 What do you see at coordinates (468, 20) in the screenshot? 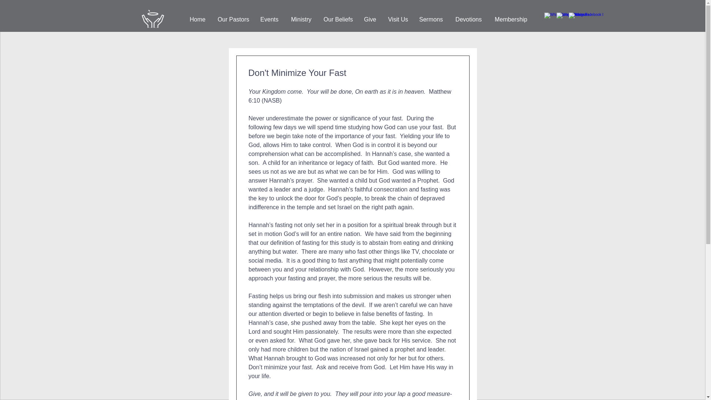
I see `Devotions` at bounding box center [468, 20].